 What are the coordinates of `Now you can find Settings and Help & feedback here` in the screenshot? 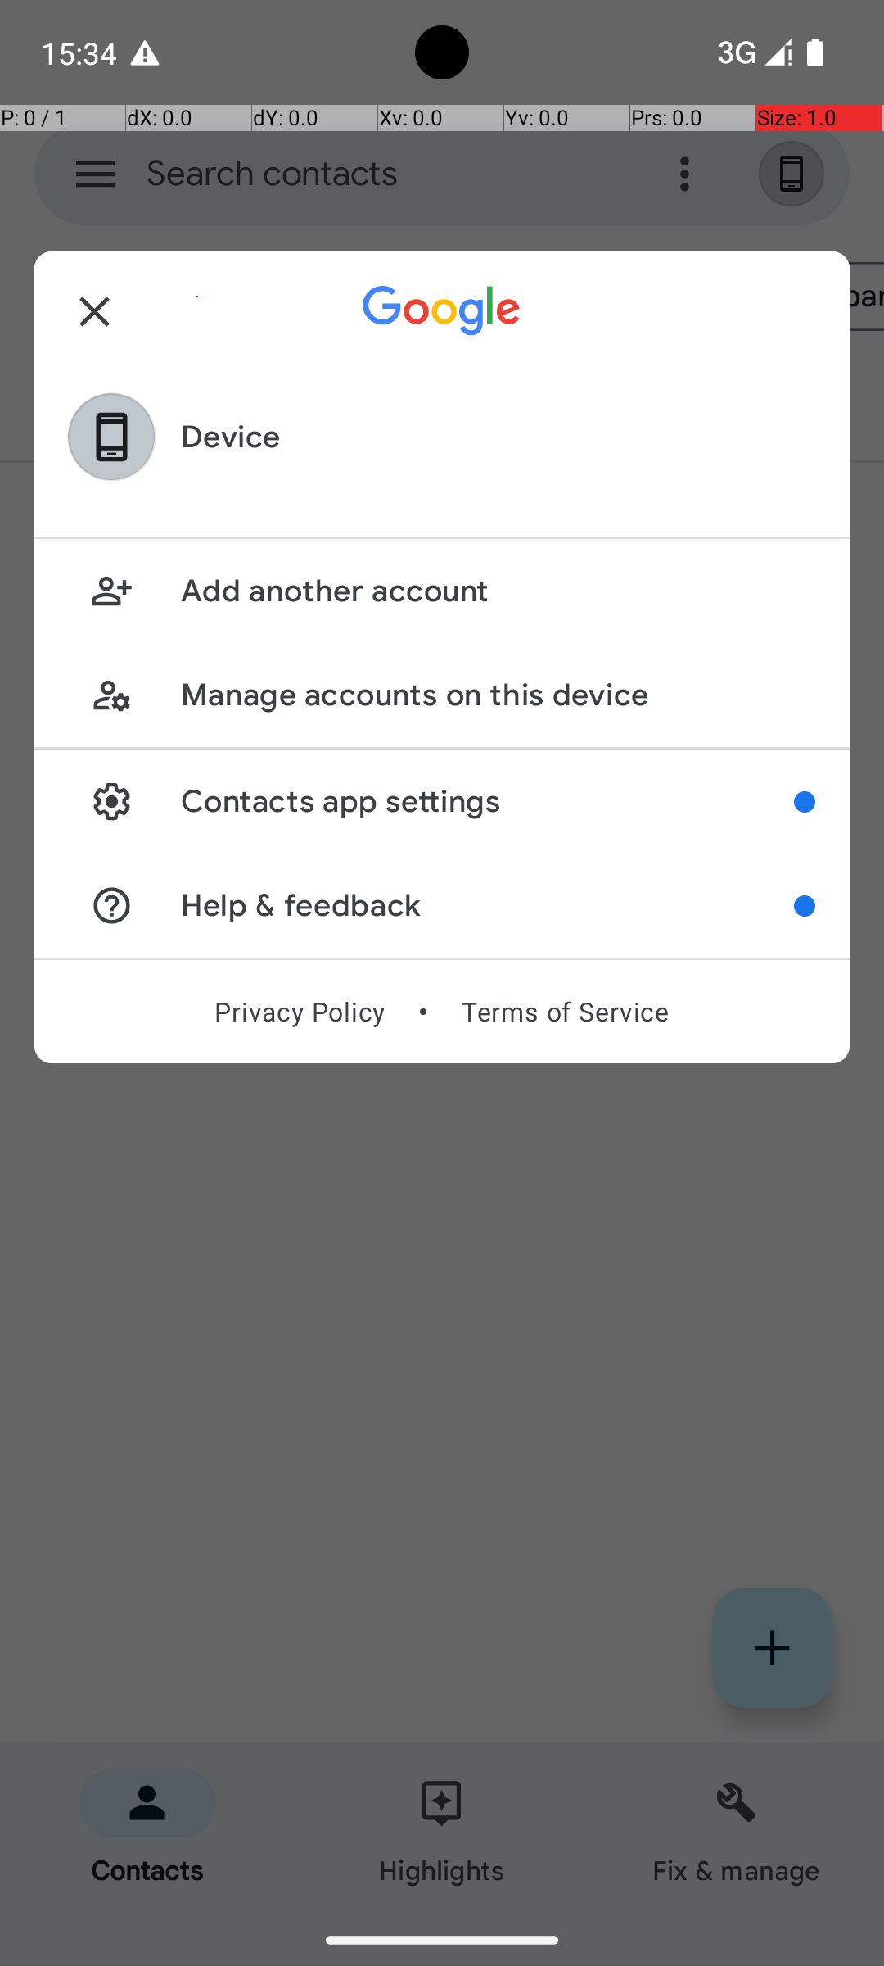 It's located at (805, 802).